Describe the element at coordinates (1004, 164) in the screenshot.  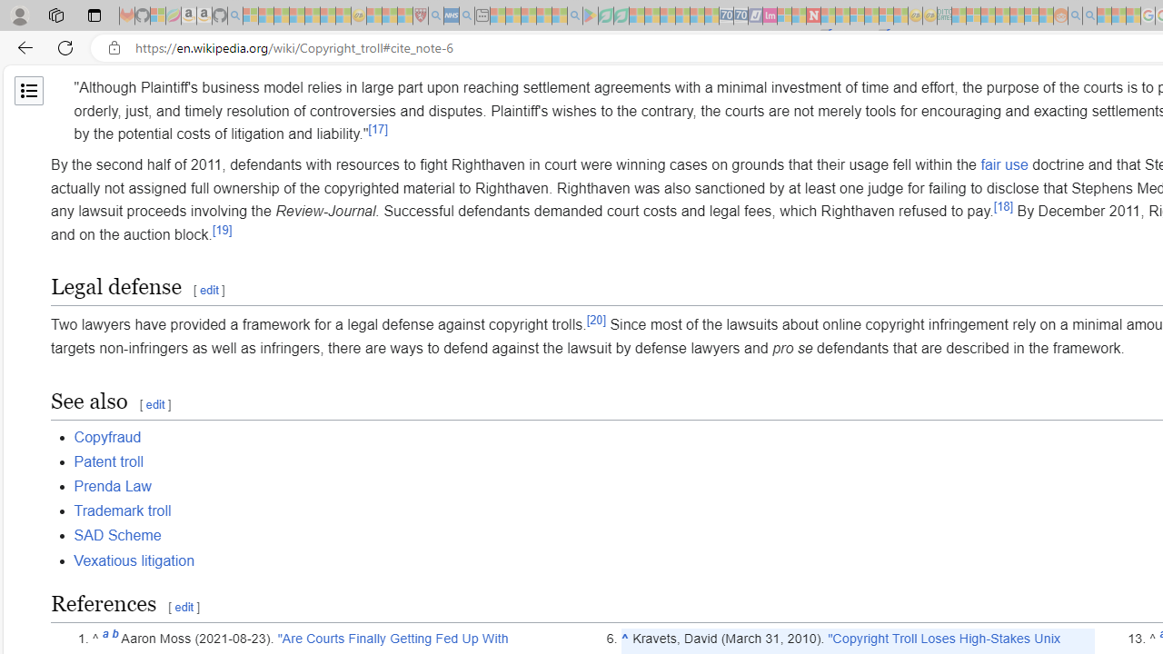
I see `fair use` at that location.